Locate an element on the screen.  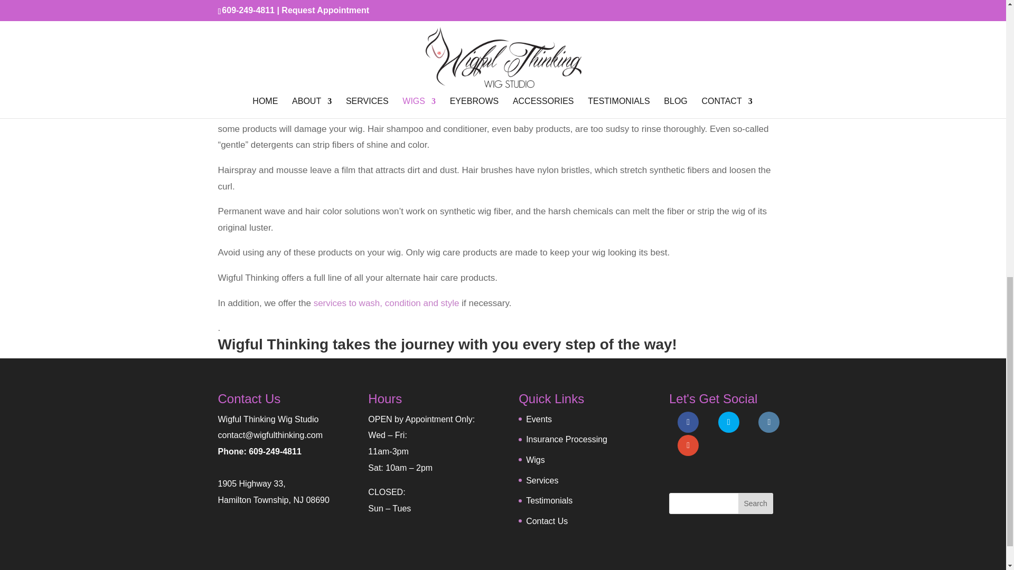
wig care products is located at coordinates (361, 112).